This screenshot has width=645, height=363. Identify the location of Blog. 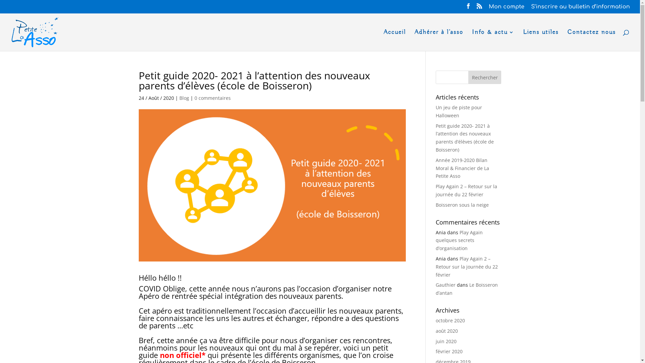
(184, 98).